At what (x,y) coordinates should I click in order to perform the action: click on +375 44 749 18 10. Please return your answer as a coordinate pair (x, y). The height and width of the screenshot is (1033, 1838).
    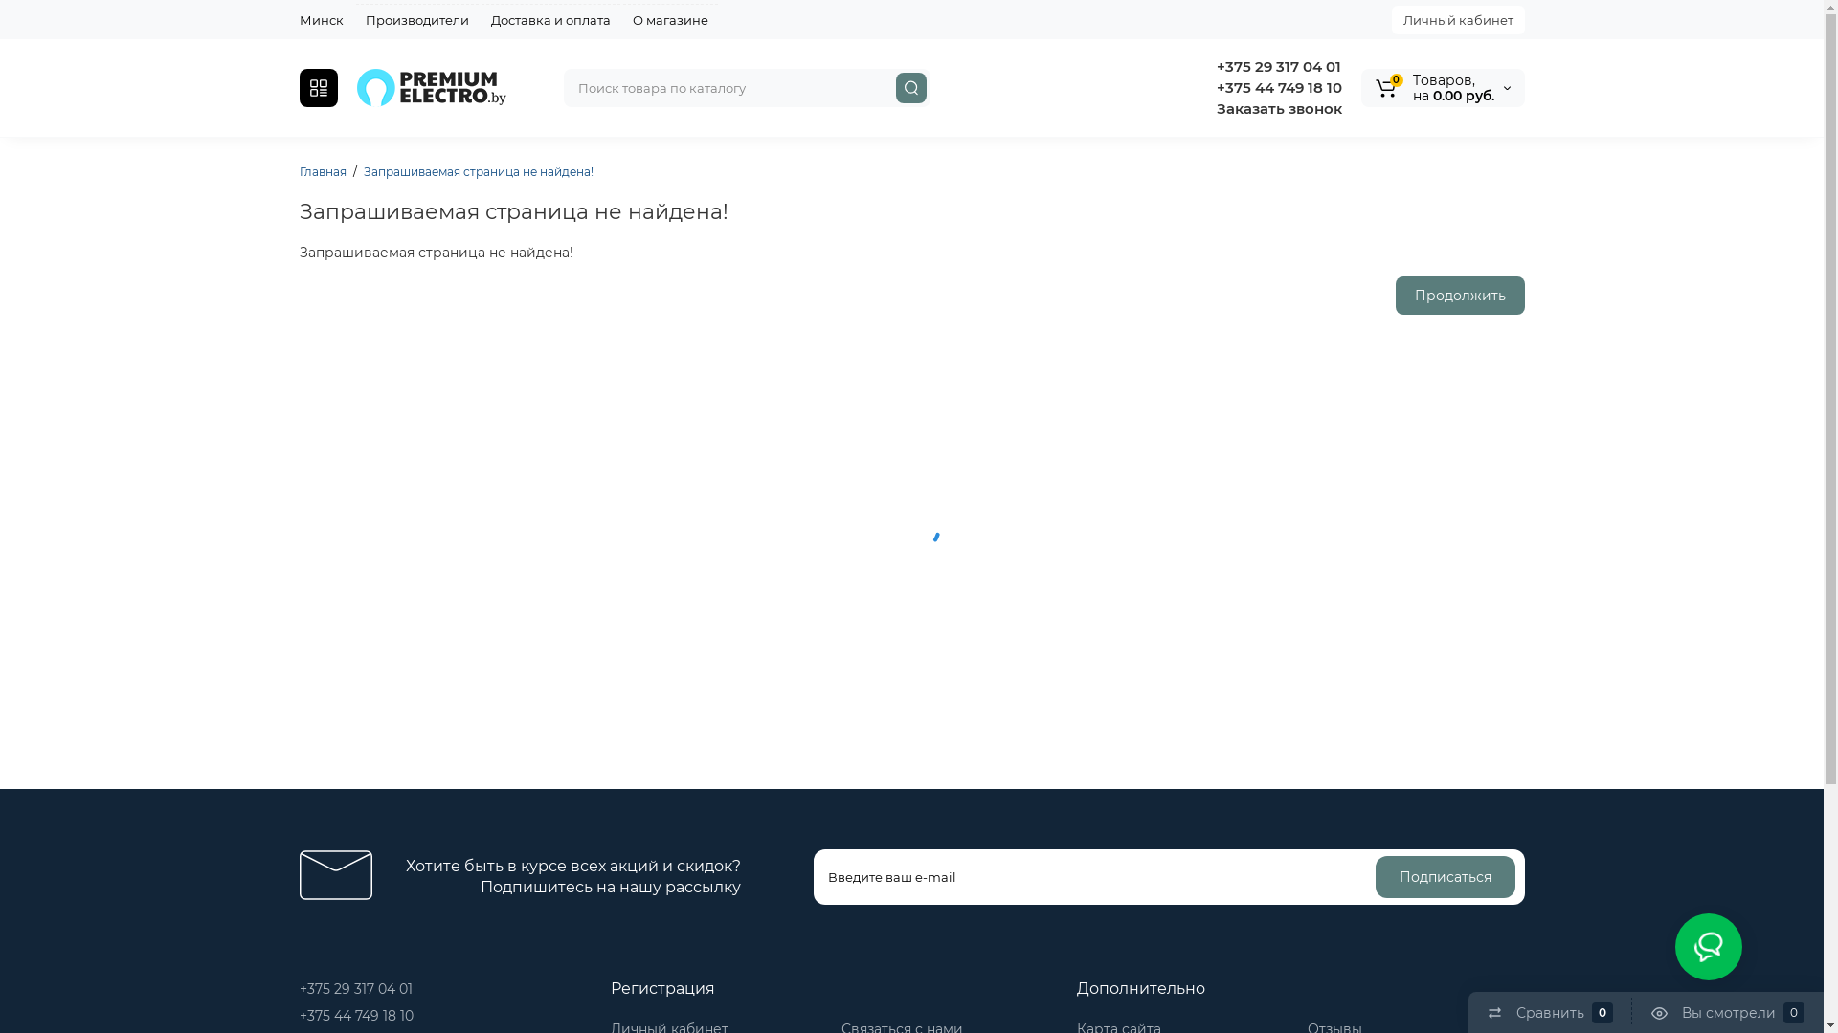
    Looking at the image, I should click on (356, 1016).